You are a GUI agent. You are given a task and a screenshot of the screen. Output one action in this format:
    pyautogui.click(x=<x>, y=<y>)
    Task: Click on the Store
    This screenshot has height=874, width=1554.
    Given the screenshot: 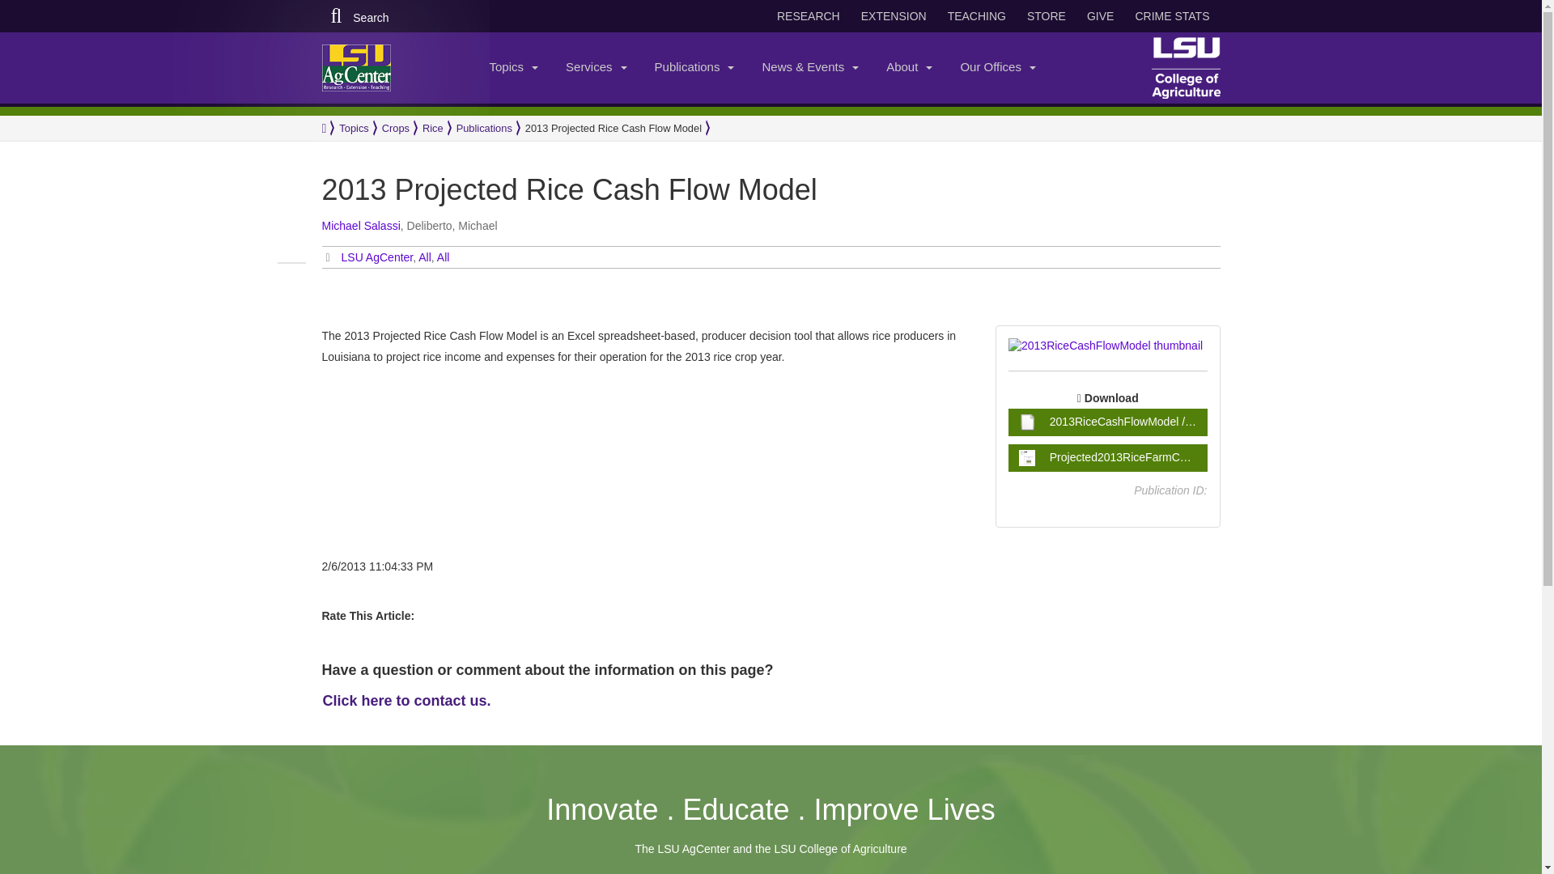 What is the action you would take?
    pyautogui.click(x=1046, y=16)
    